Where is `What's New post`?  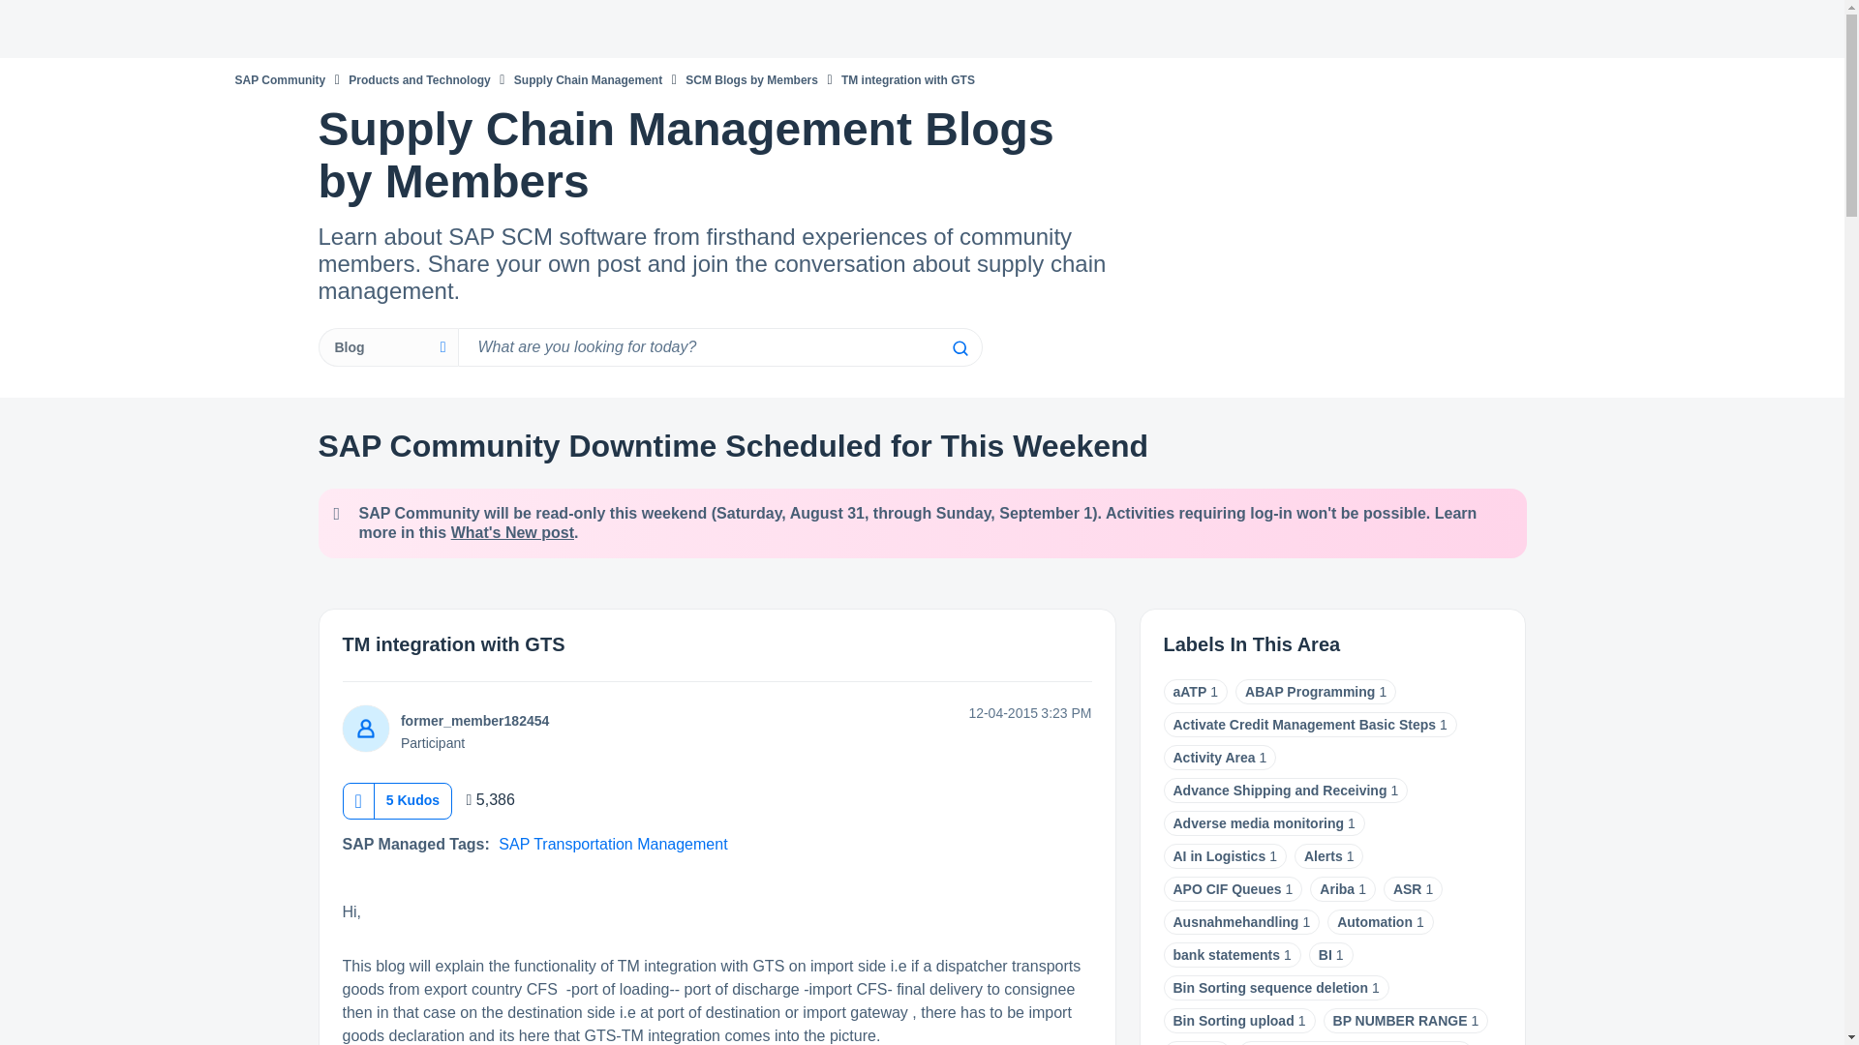
What's New post is located at coordinates (513, 532).